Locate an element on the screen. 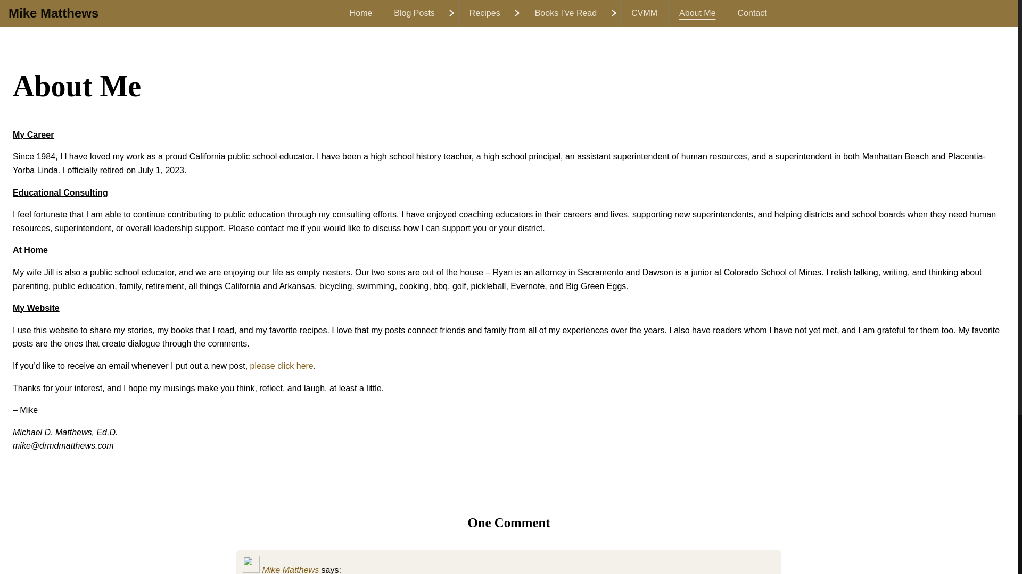  please click here is located at coordinates (282, 366).